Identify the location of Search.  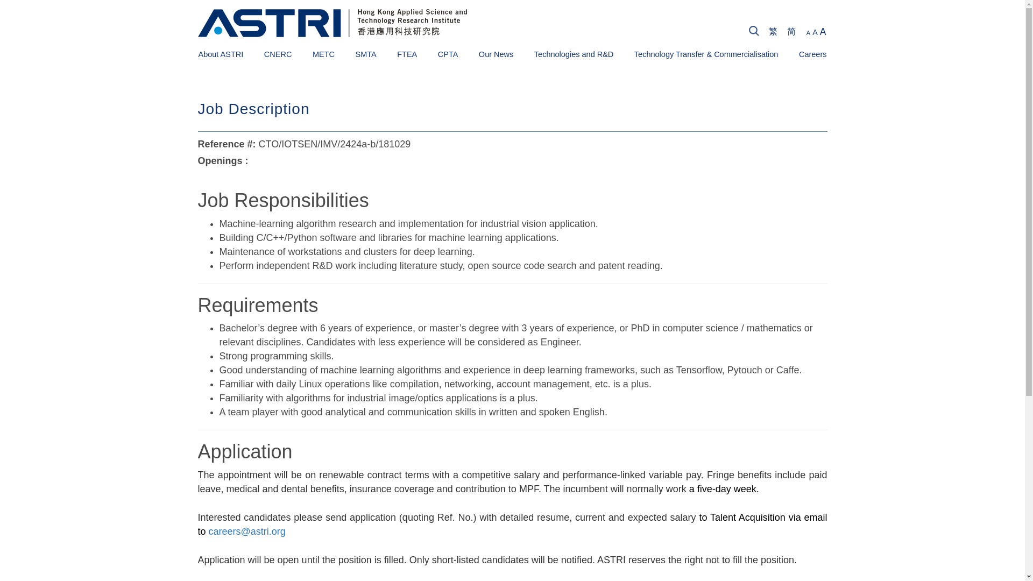
(957, 32).